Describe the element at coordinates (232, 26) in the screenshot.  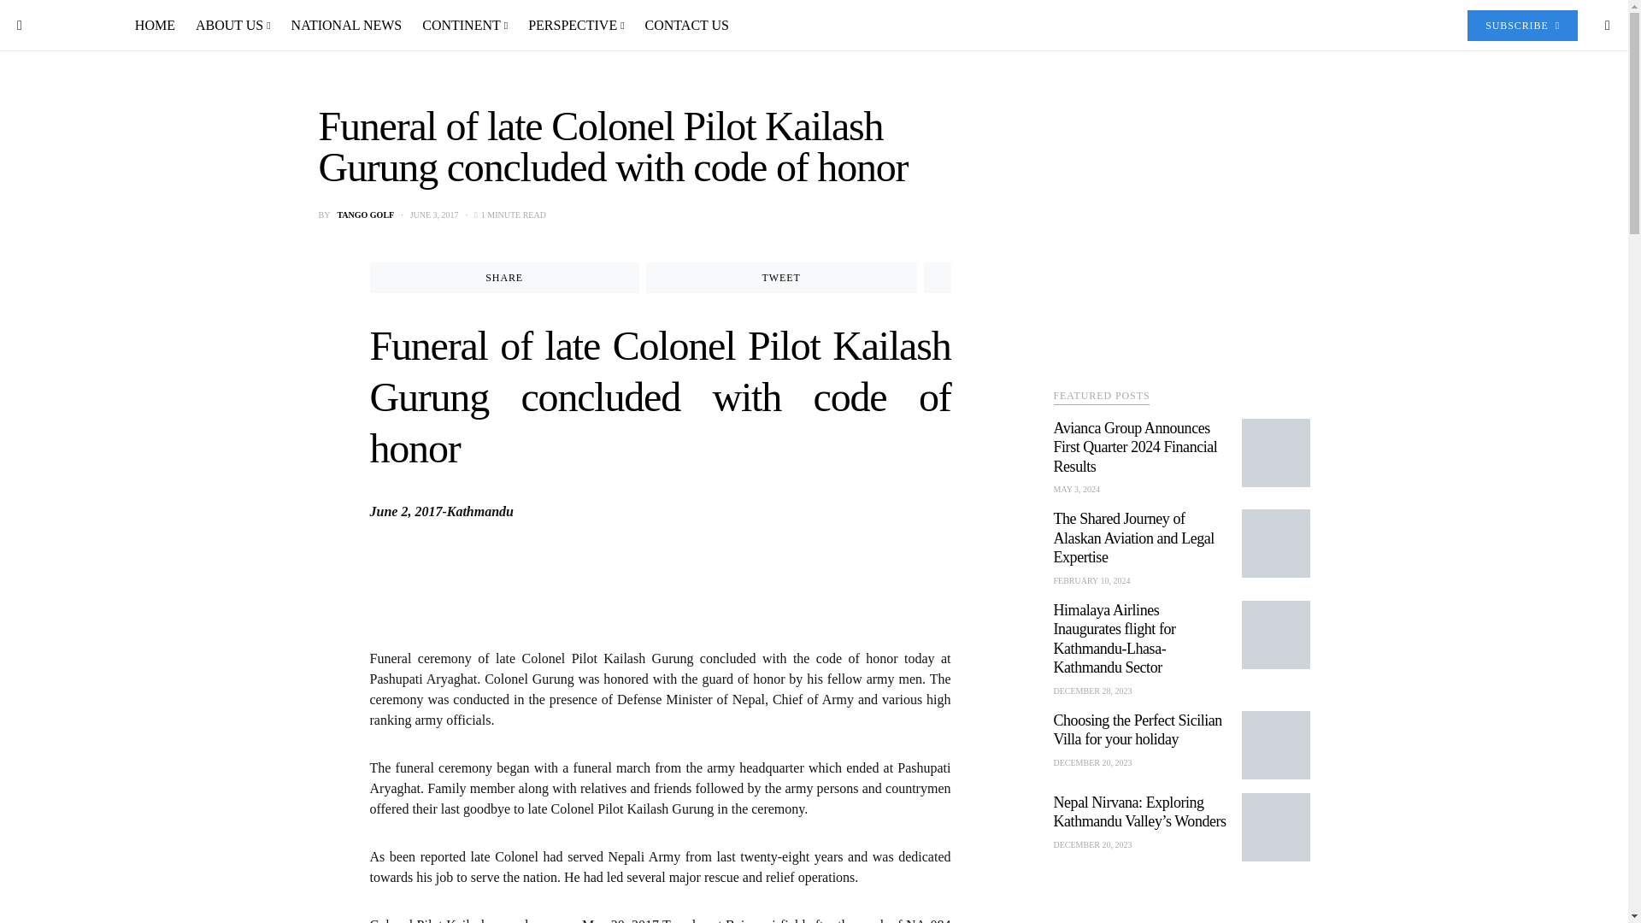
I see `ABOUT US` at that location.